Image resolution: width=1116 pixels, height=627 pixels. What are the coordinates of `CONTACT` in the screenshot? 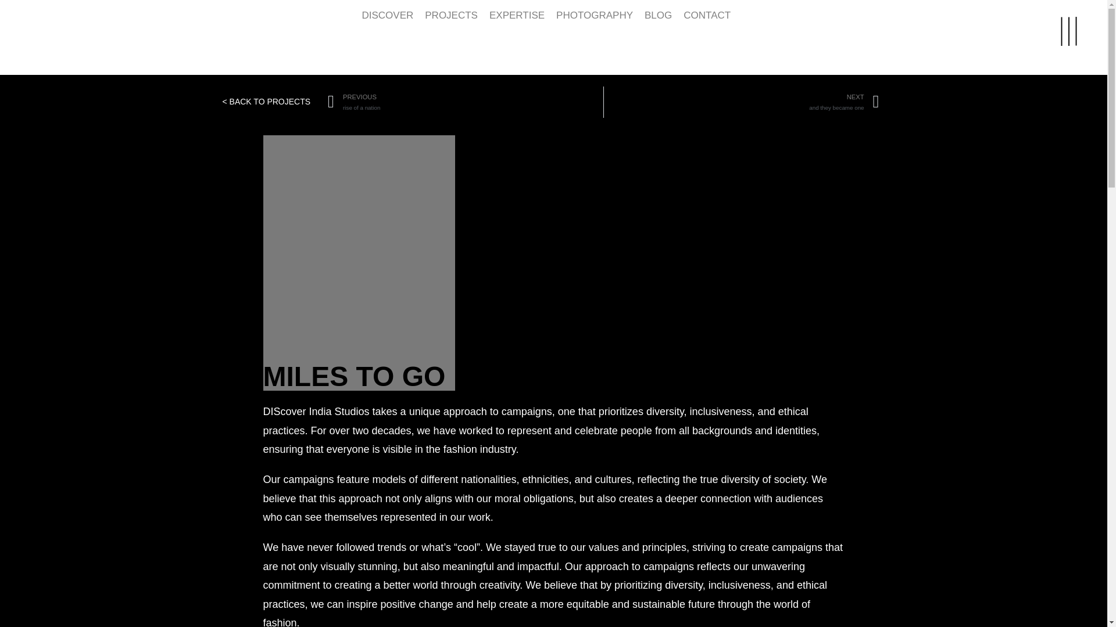 It's located at (516, 16).